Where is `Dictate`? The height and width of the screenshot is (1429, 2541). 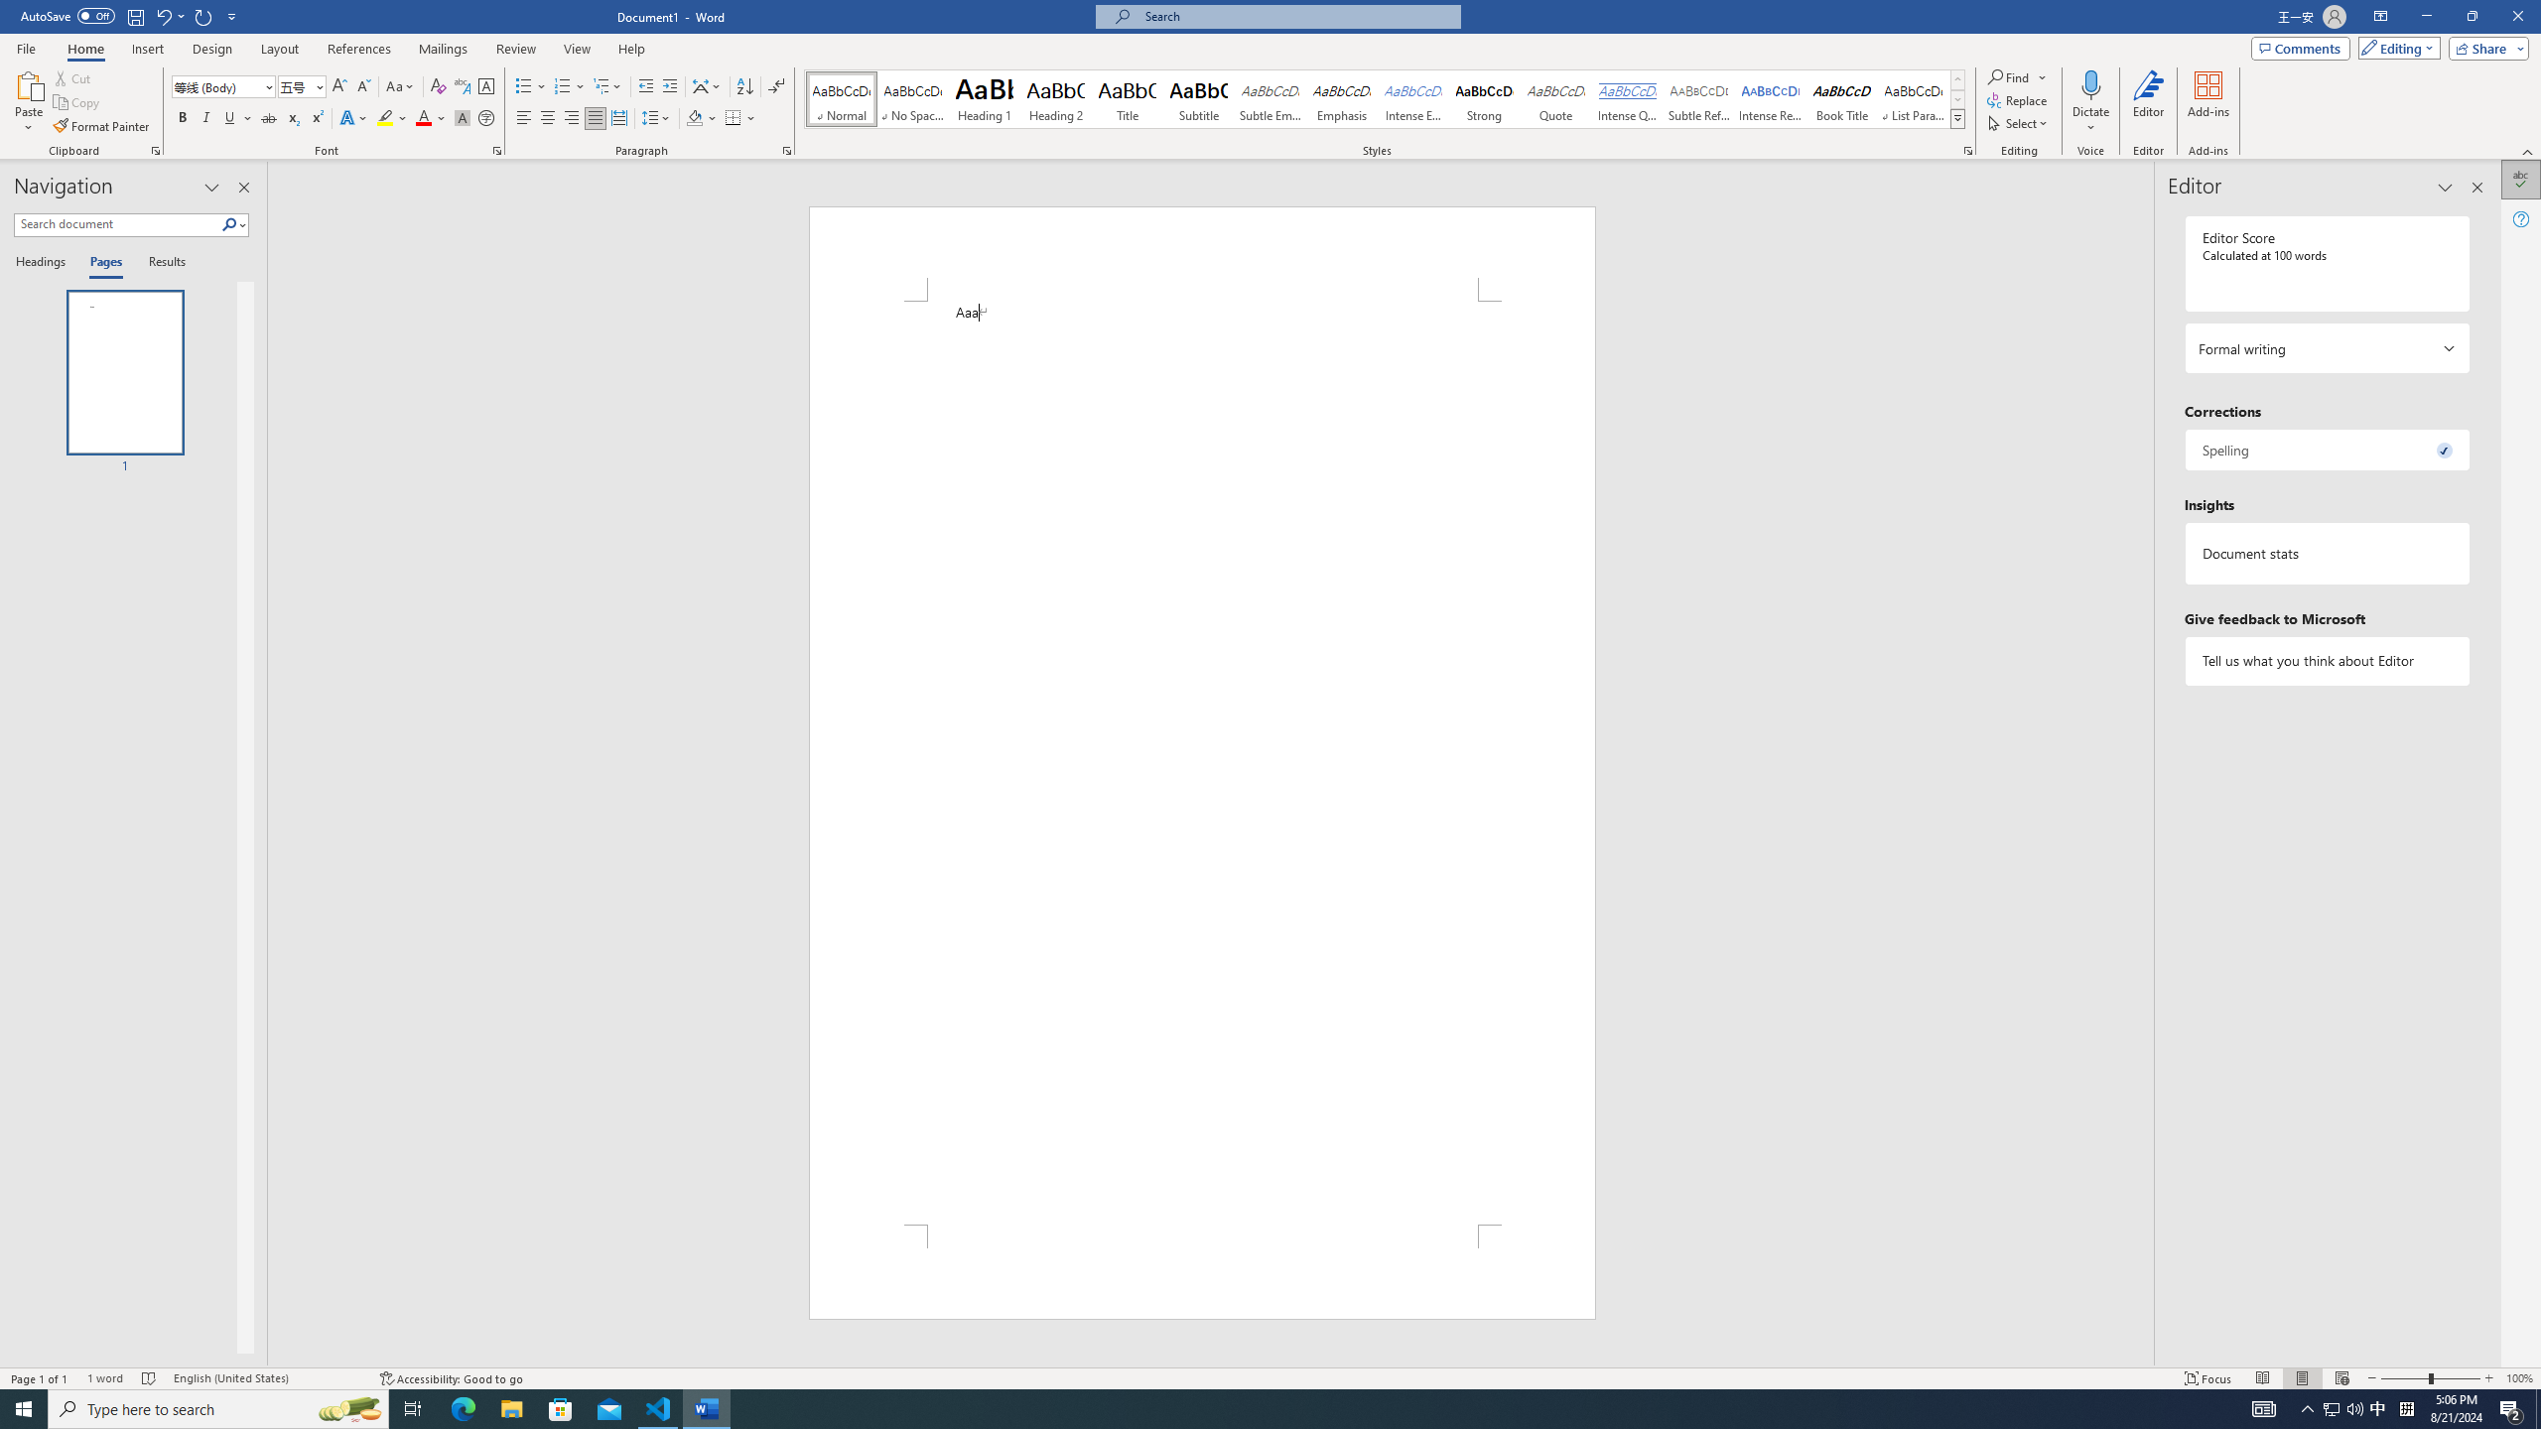
Dictate is located at coordinates (2090, 84).